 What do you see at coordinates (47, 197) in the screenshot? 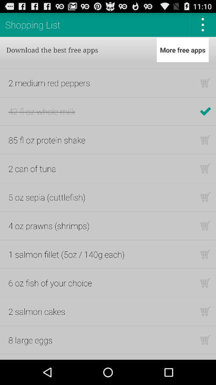
I see `open the icon above the 4 oz prawns` at bounding box center [47, 197].